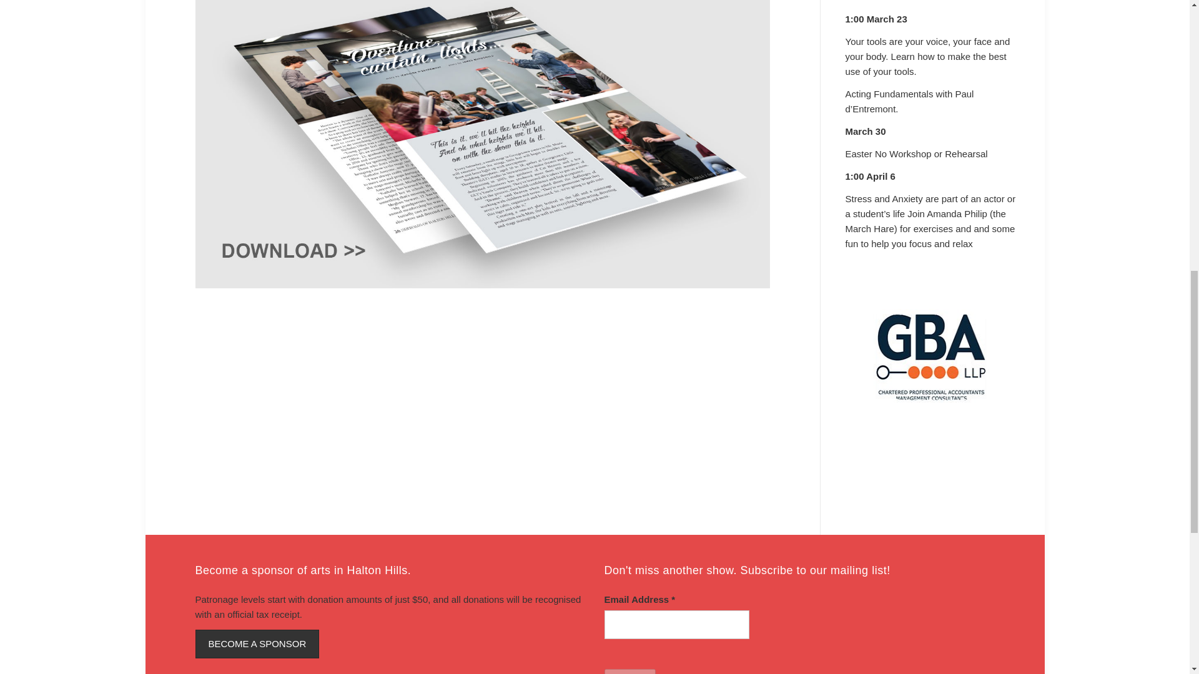 This screenshot has height=674, width=1199. I want to click on Sponsor, so click(256, 644).